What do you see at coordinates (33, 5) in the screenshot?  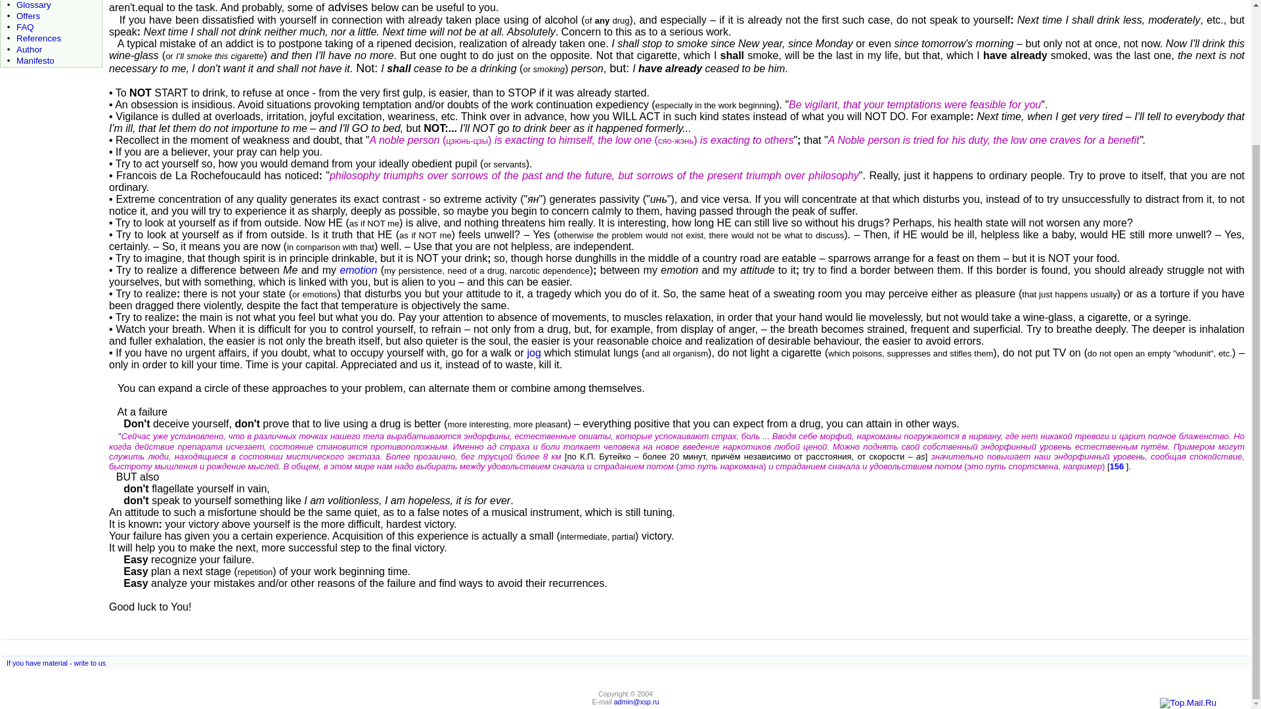 I see `Glossary` at bounding box center [33, 5].